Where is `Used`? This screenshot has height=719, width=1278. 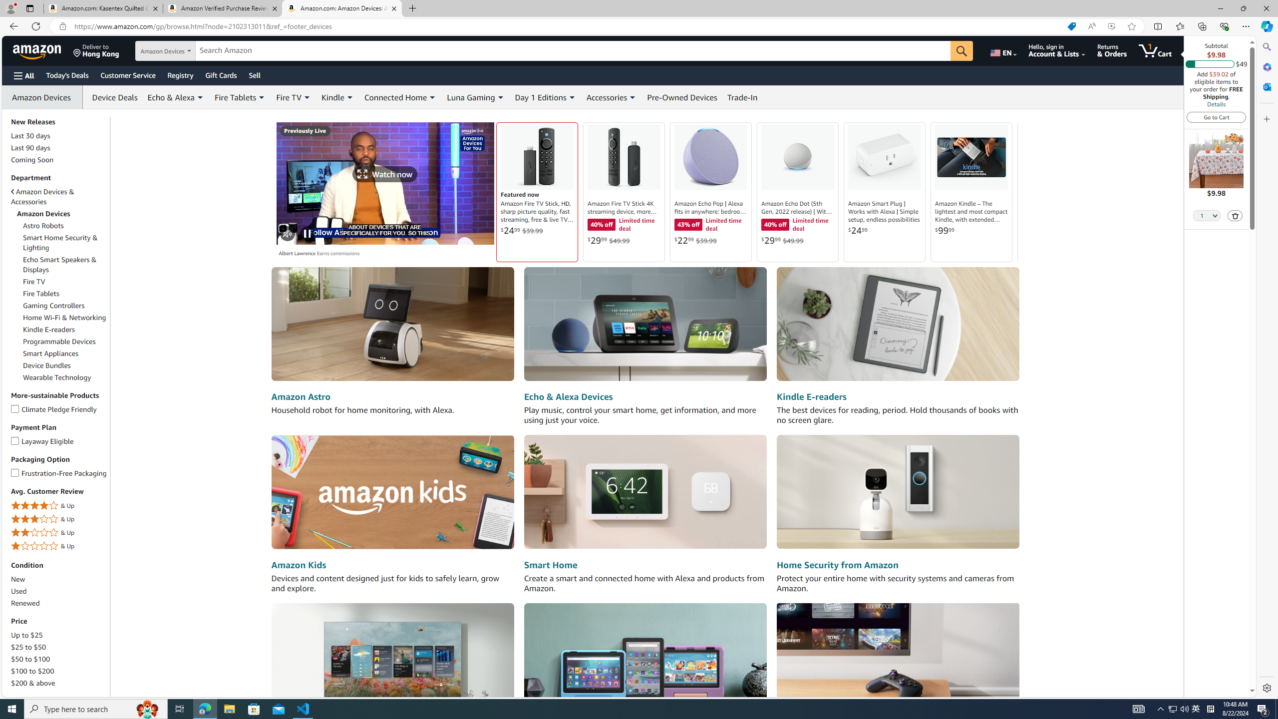 Used is located at coordinates (59, 591).